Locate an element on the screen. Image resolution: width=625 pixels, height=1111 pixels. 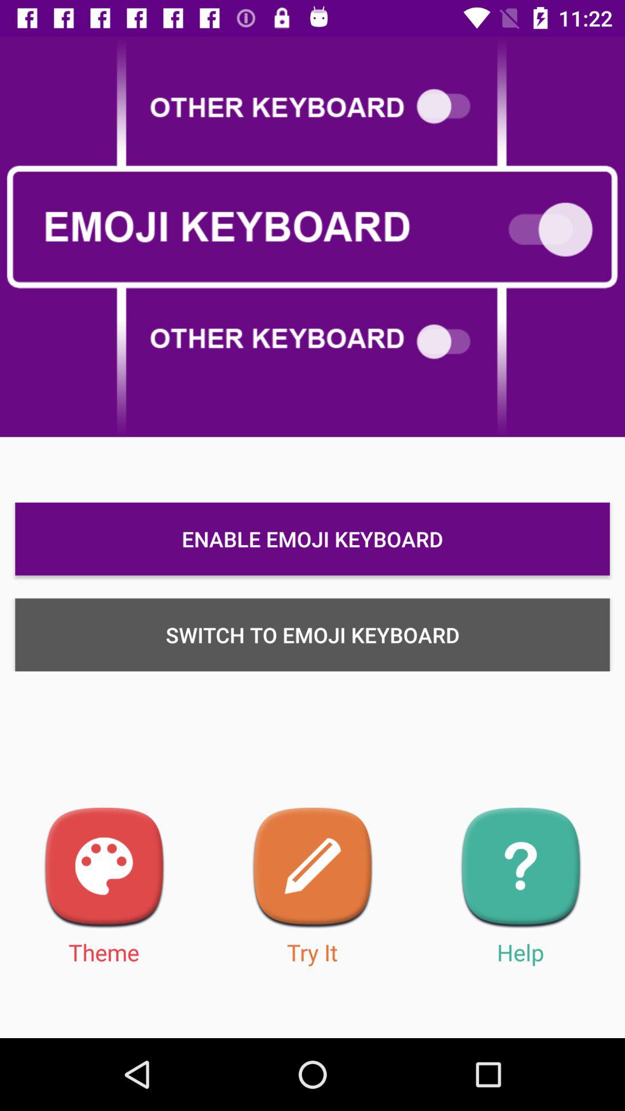
theme is located at coordinates (104, 868).